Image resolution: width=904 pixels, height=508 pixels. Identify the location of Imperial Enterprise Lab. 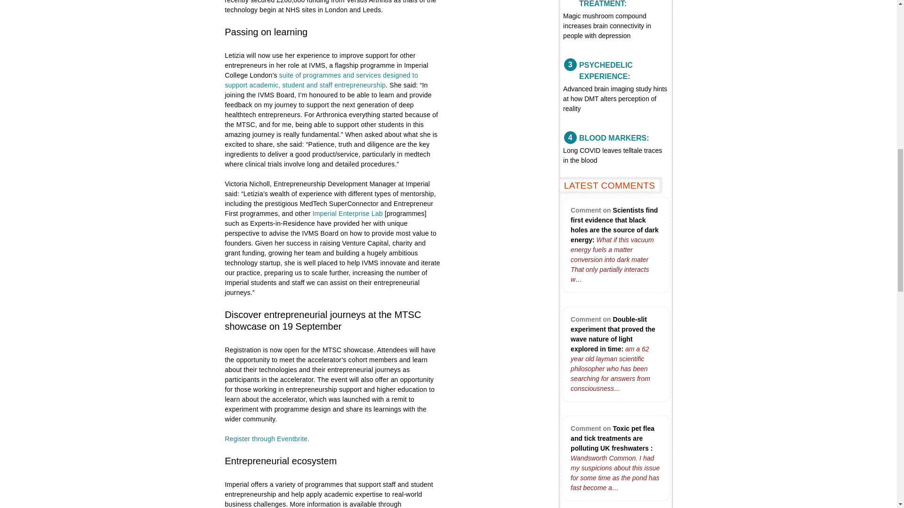
(347, 214).